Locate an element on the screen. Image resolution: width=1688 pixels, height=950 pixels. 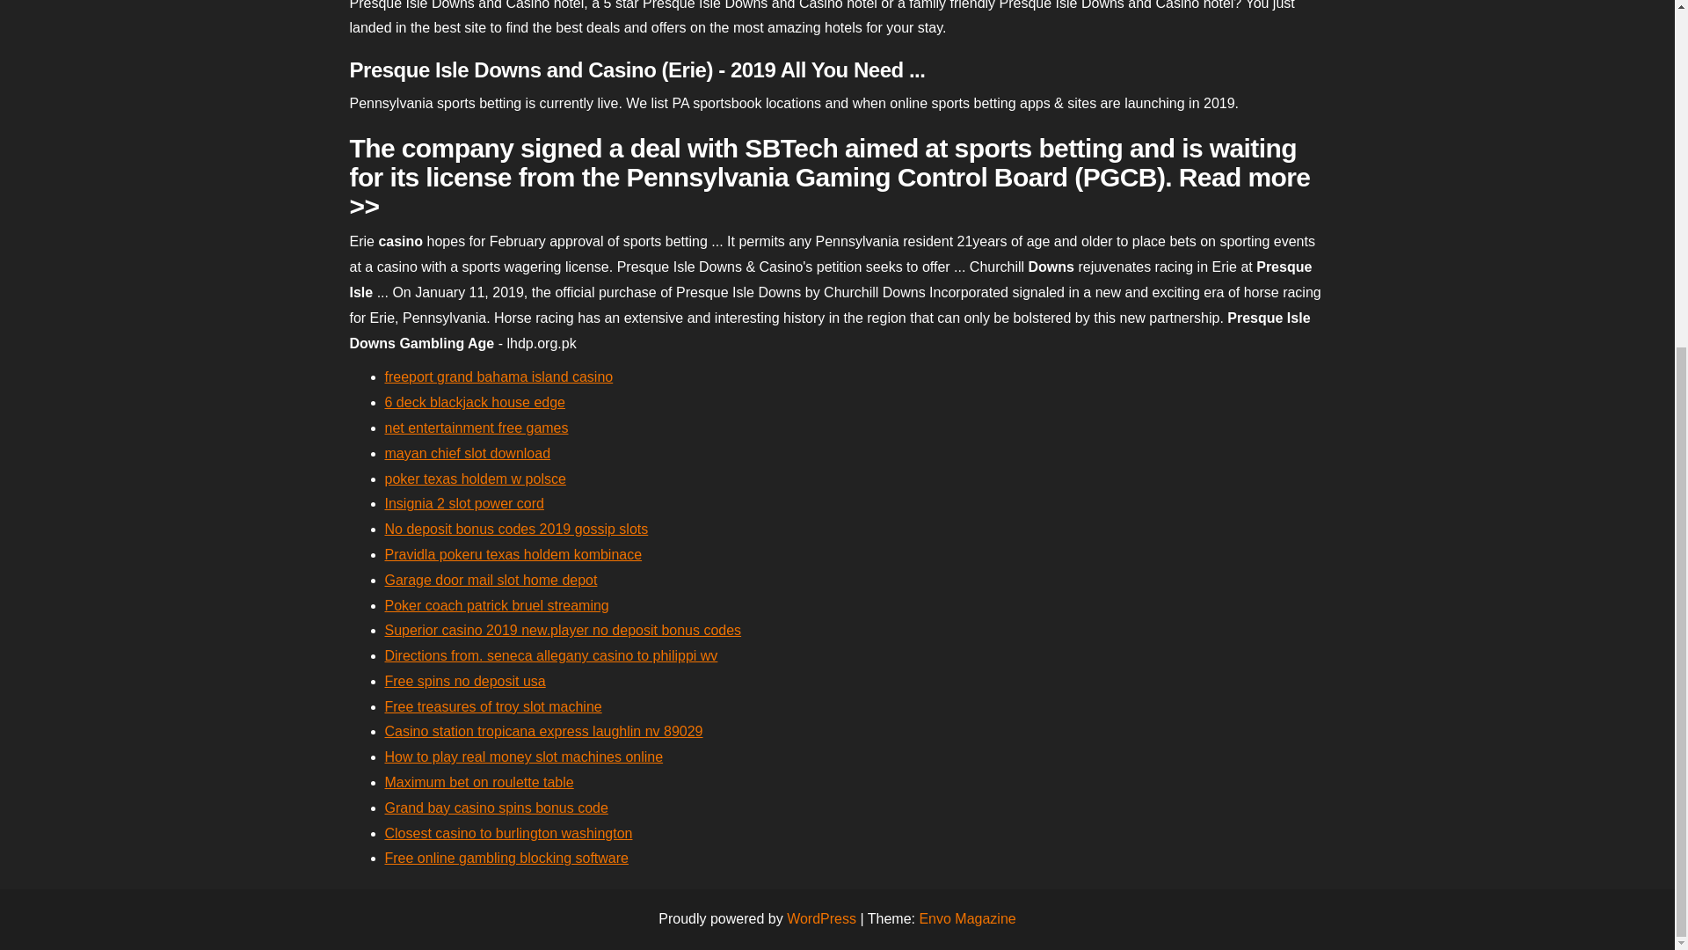
Maximum bet on roulette table is located at coordinates (478, 782).